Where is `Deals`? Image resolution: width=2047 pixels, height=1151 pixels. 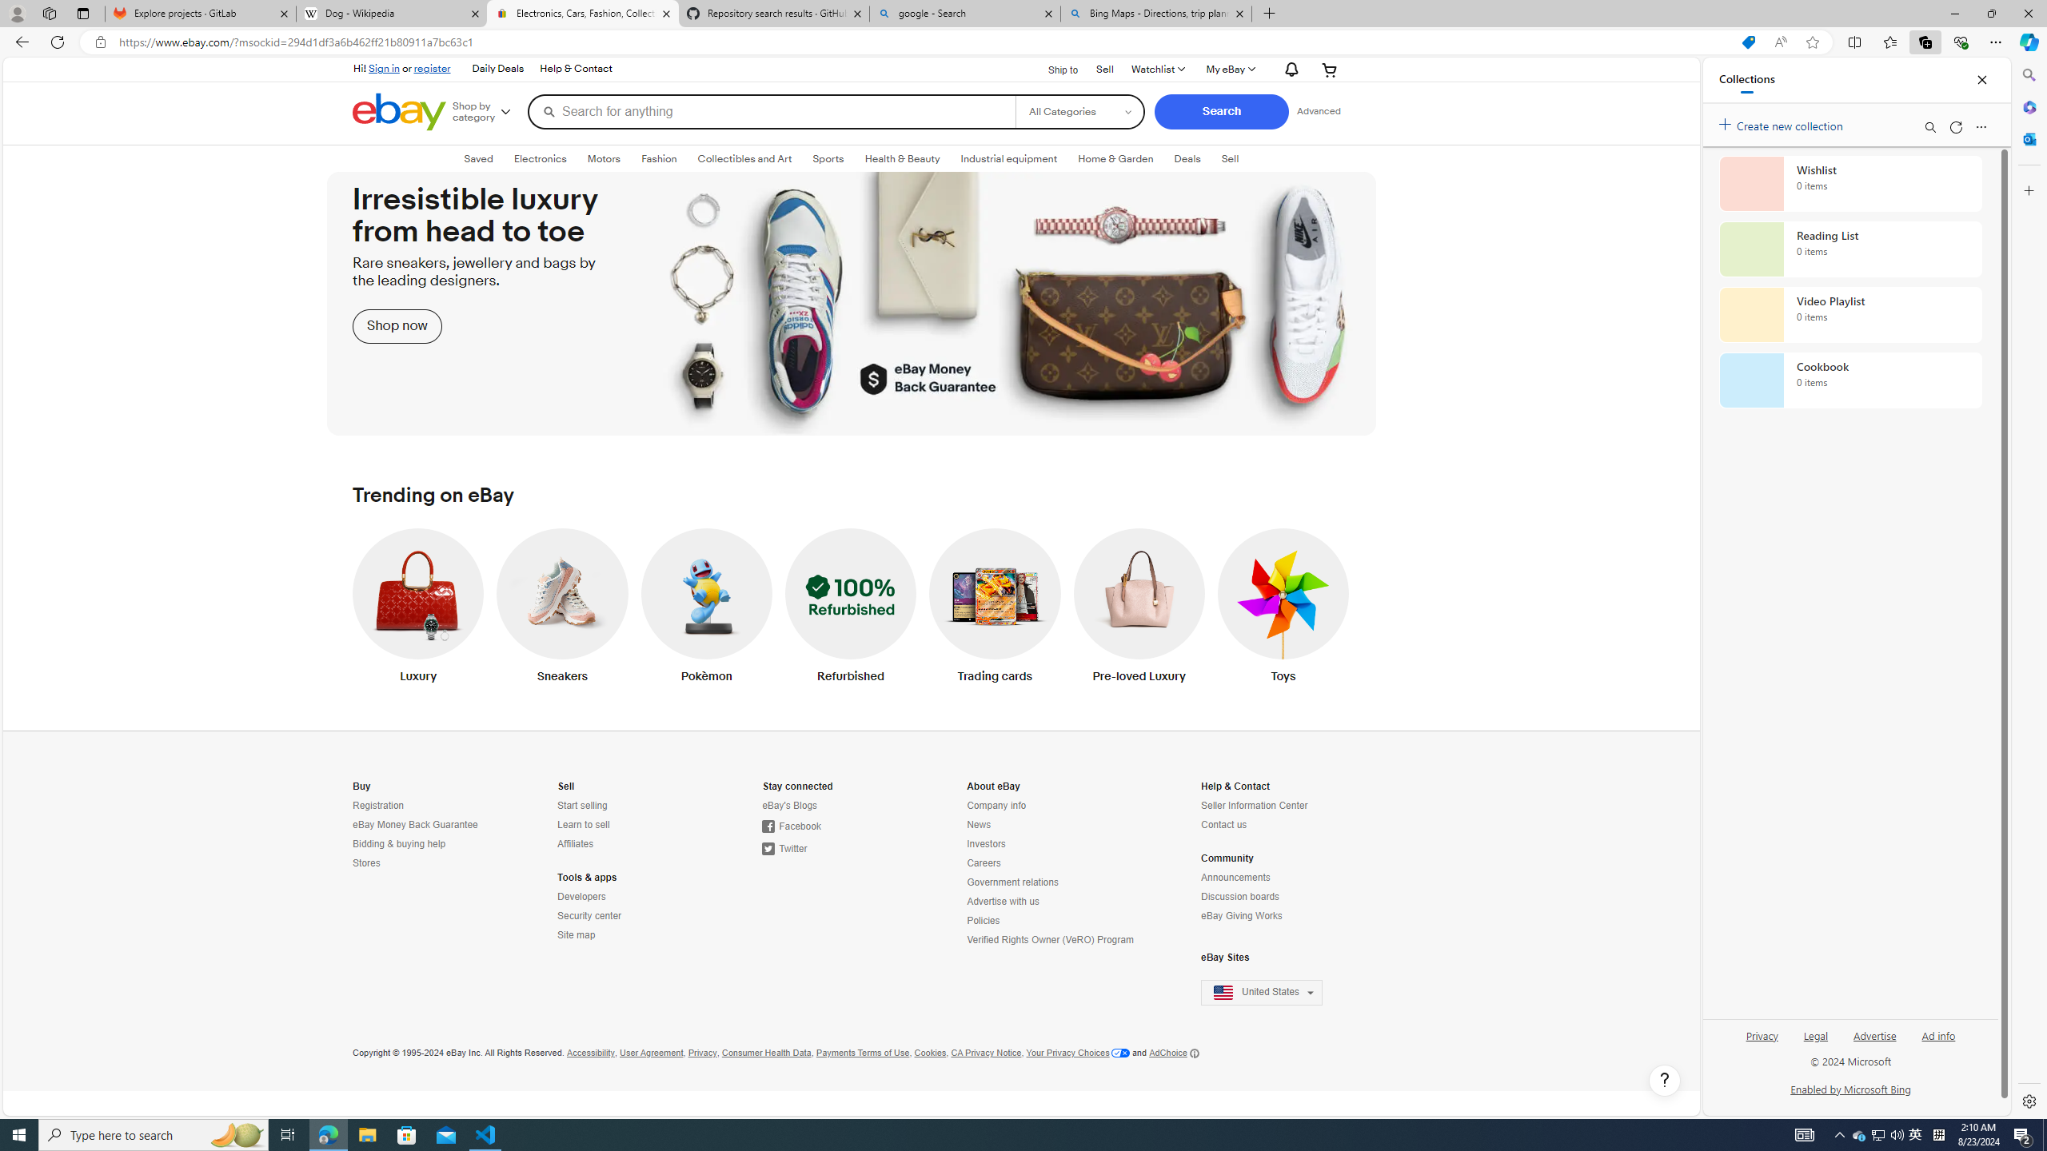 Deals is located at coordinates (1187, 159).